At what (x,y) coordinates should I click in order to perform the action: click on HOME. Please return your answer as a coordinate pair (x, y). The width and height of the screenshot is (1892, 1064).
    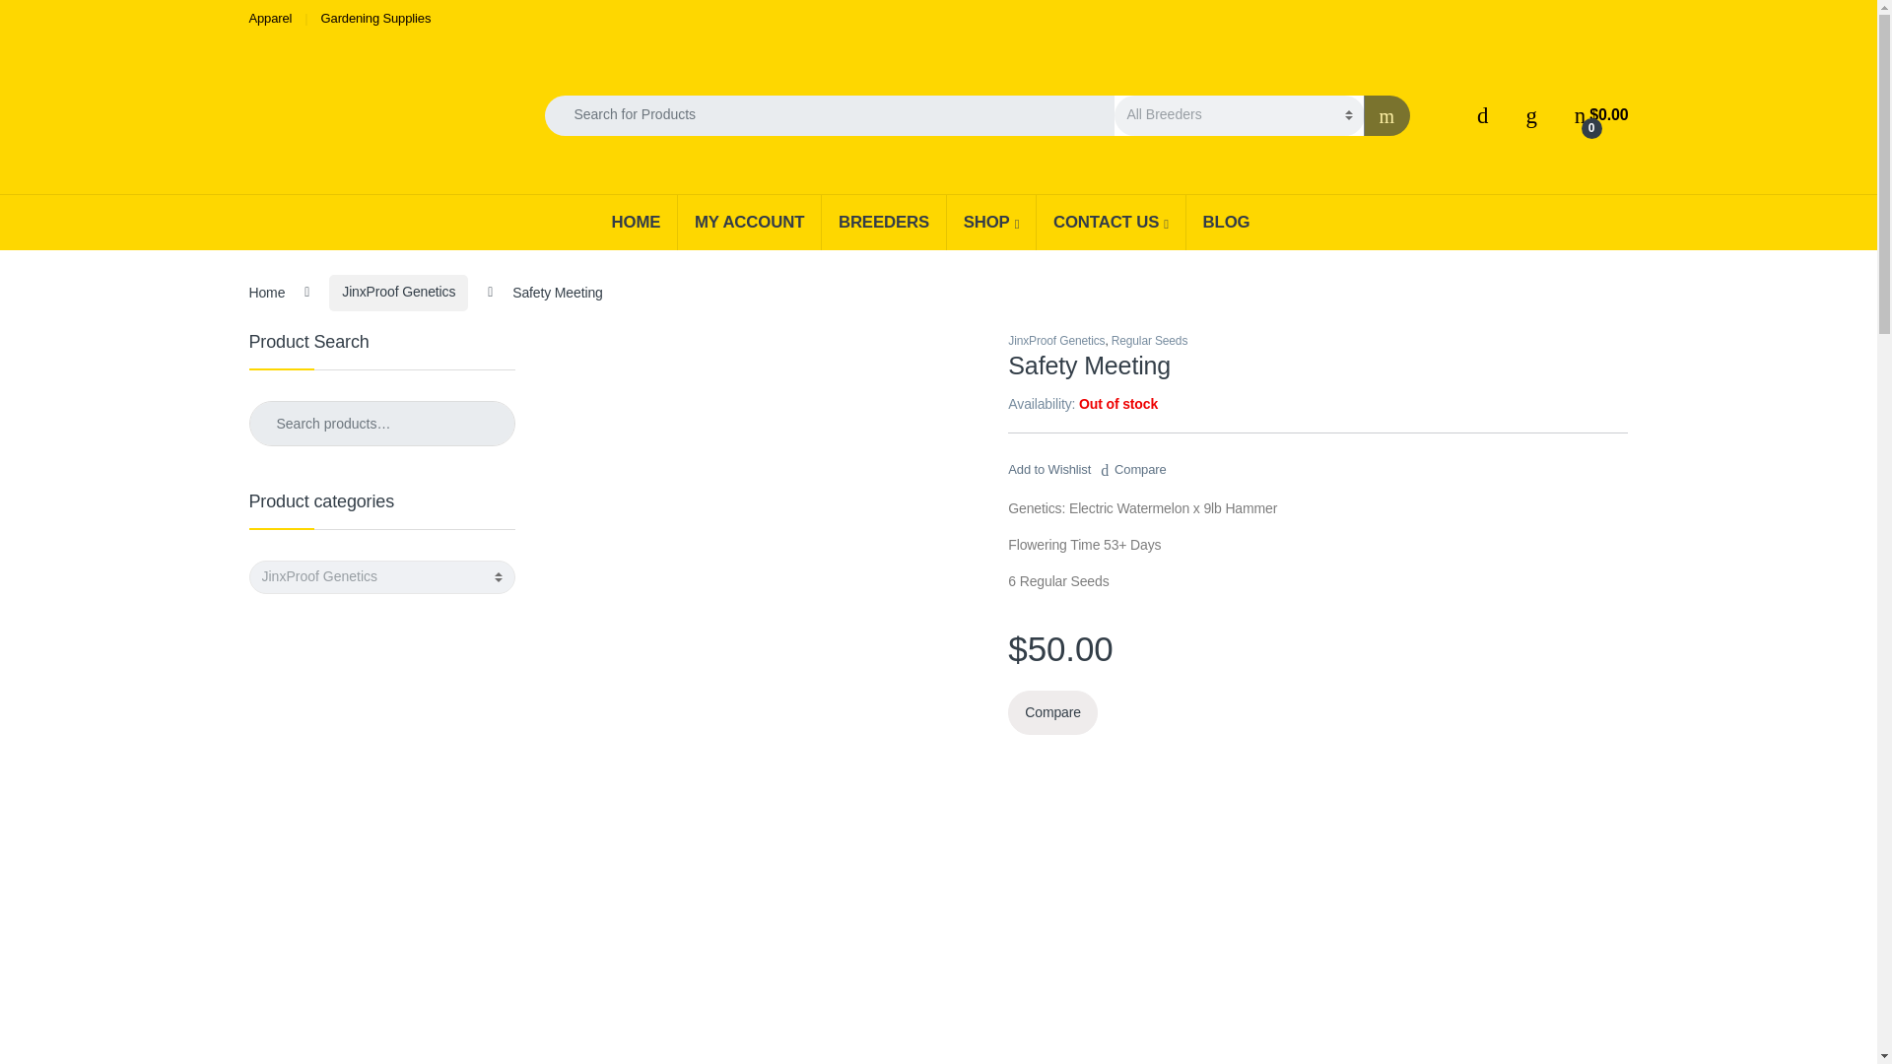
    Looking at the image, I should click on (637, 221).